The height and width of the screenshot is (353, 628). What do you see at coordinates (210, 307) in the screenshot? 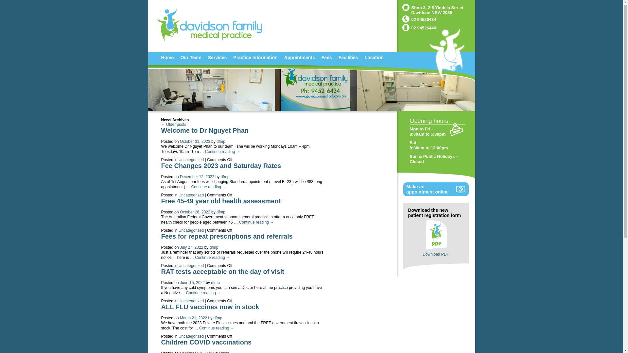
I see `ALL FLU vaccines now in stock` at bounding box center [210, 307].